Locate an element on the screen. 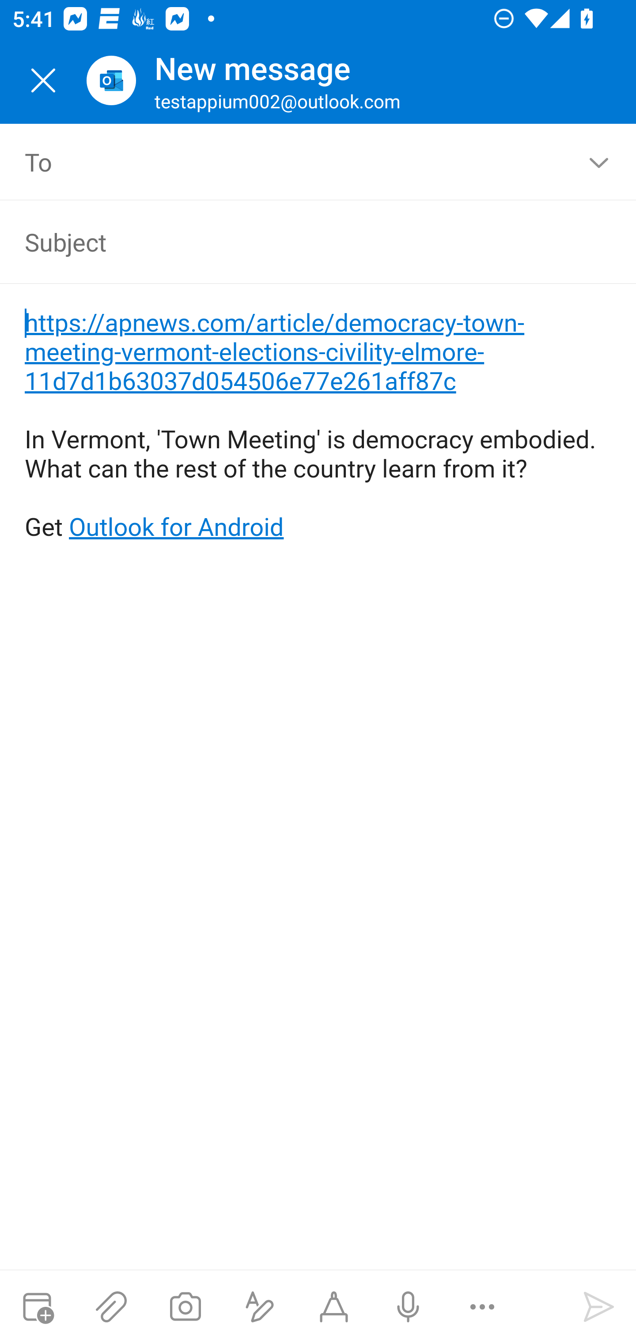  Attach files is located at coordinates (111, 1307).